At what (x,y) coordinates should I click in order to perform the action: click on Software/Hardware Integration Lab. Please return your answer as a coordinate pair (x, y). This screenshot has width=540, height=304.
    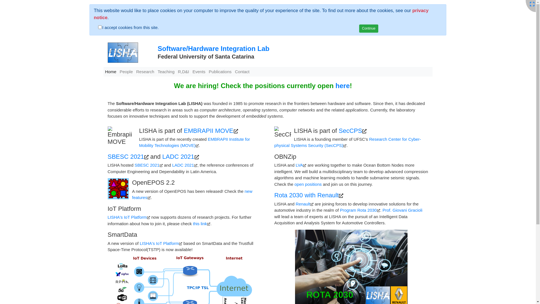
    Looking at the image, I should click on (213, 48).